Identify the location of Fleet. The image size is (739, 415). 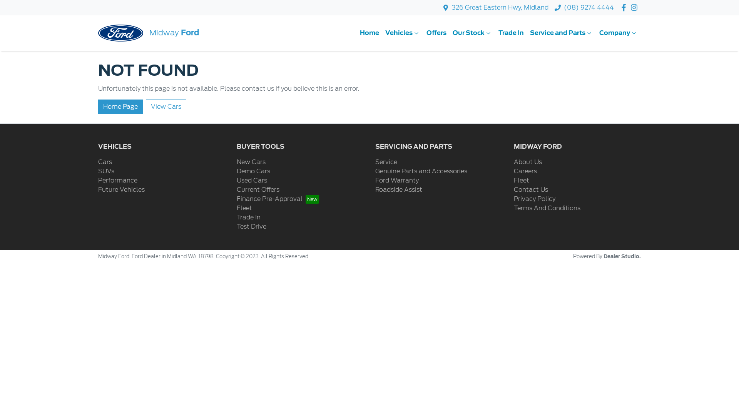
(522, 181).